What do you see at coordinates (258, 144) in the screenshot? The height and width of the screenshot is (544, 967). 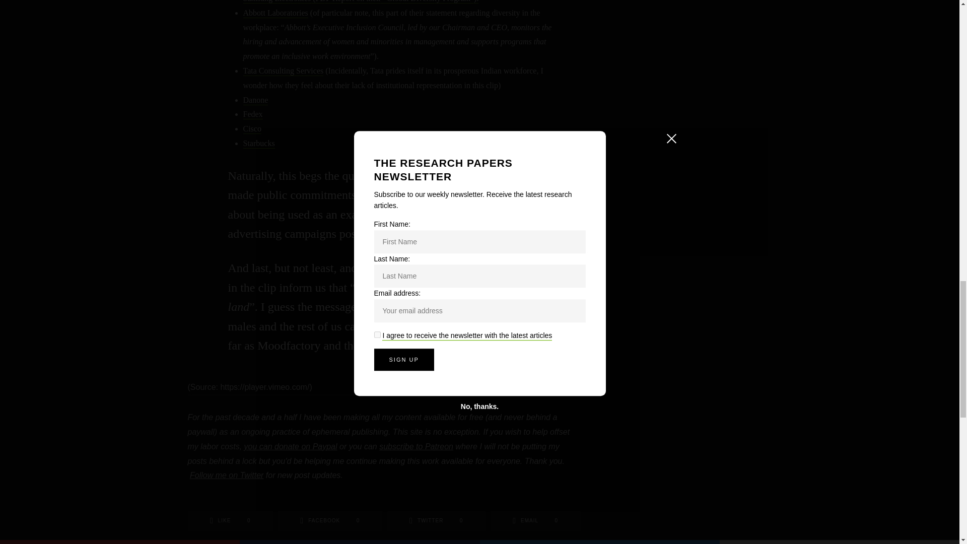 I see `Starbucks` at bounding box center [258, 144].